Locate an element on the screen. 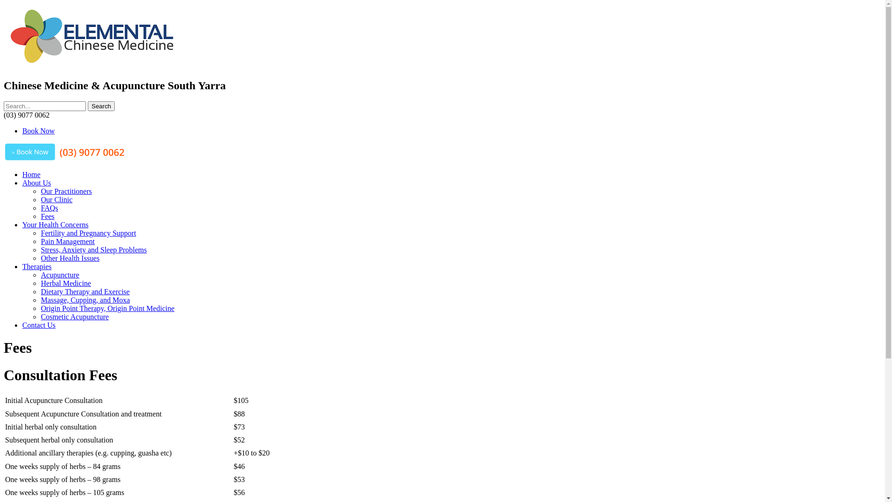 This screenshot has height=502, width=892. Other Health Issues is located at coordinates (70, 258).